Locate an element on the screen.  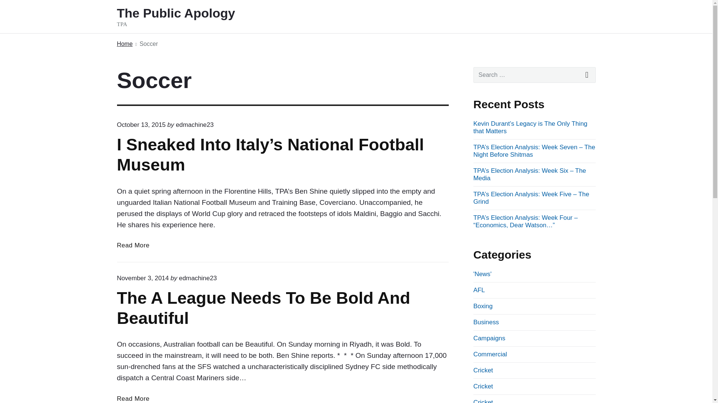
SEARCH is located at coordinates (587, 75).